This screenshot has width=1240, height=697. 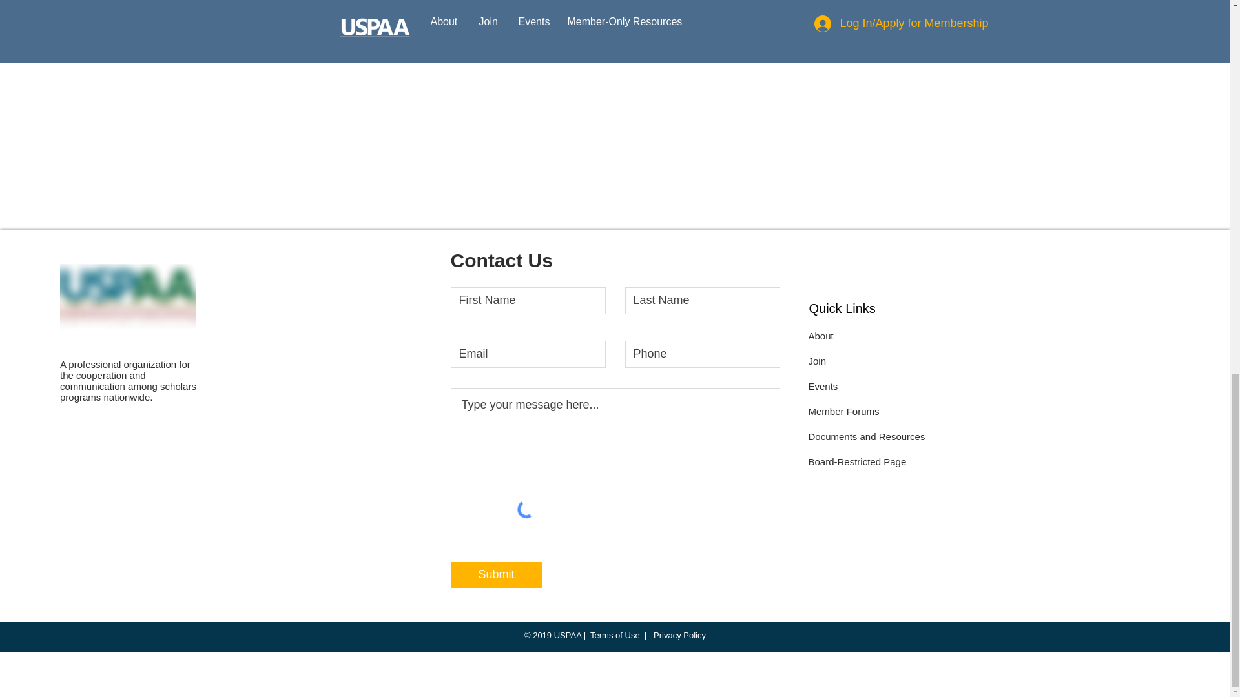 I want to click on Member Forums, so click(x=843, y=410).